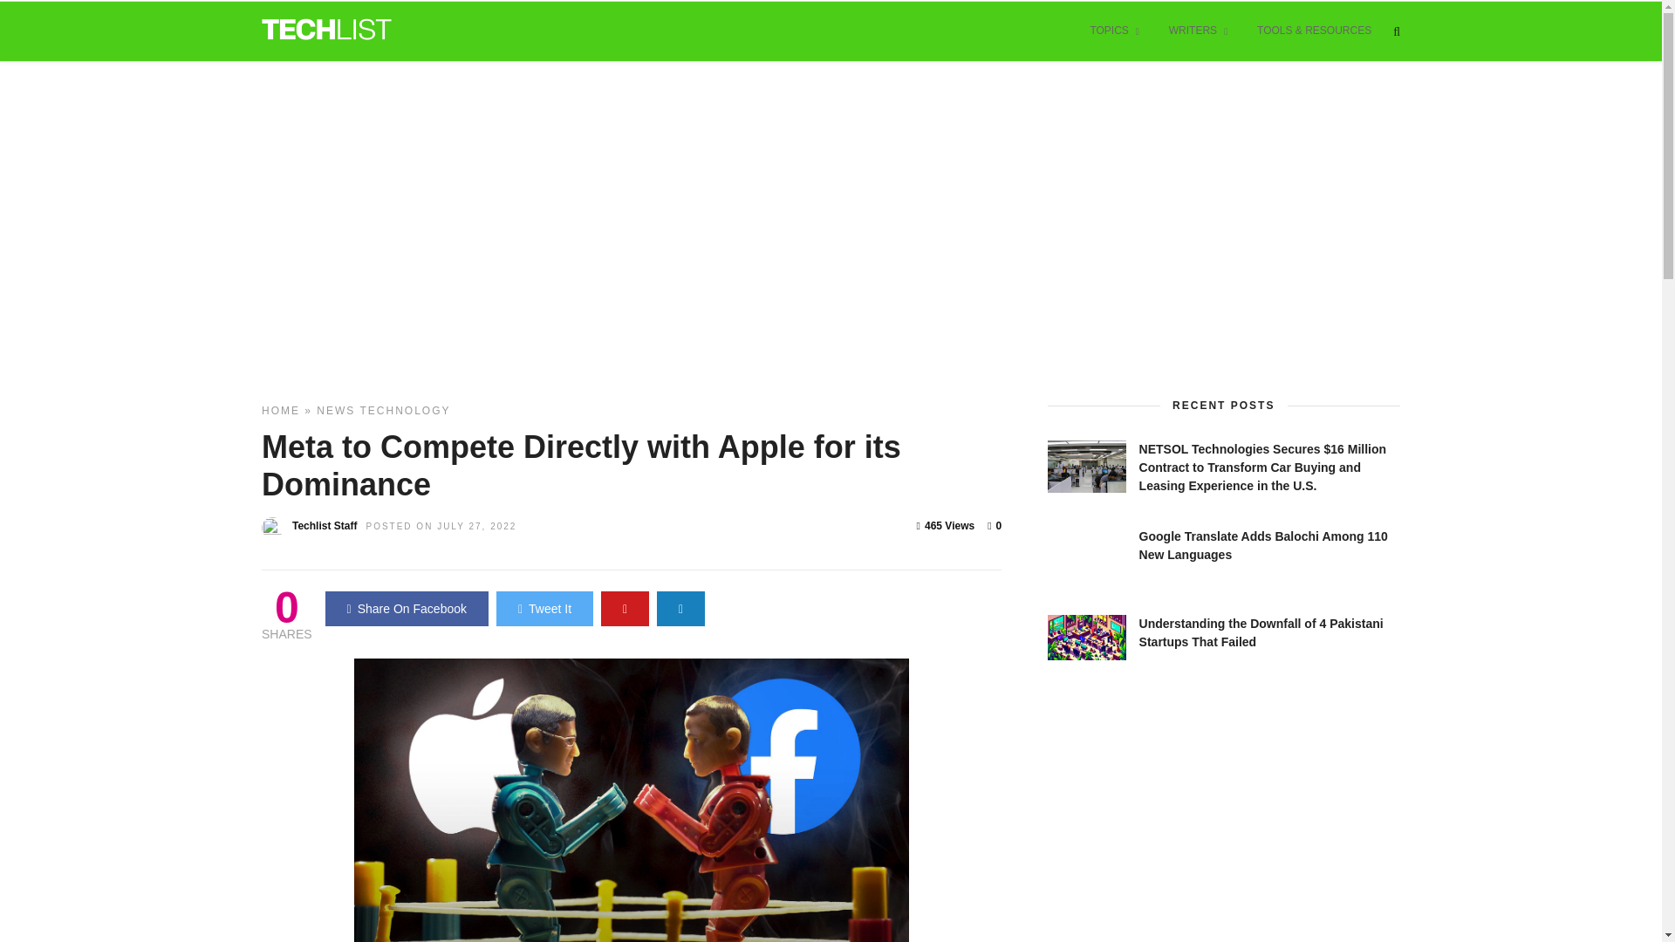  I want to click on Share On Facebook, so click(407, 609).